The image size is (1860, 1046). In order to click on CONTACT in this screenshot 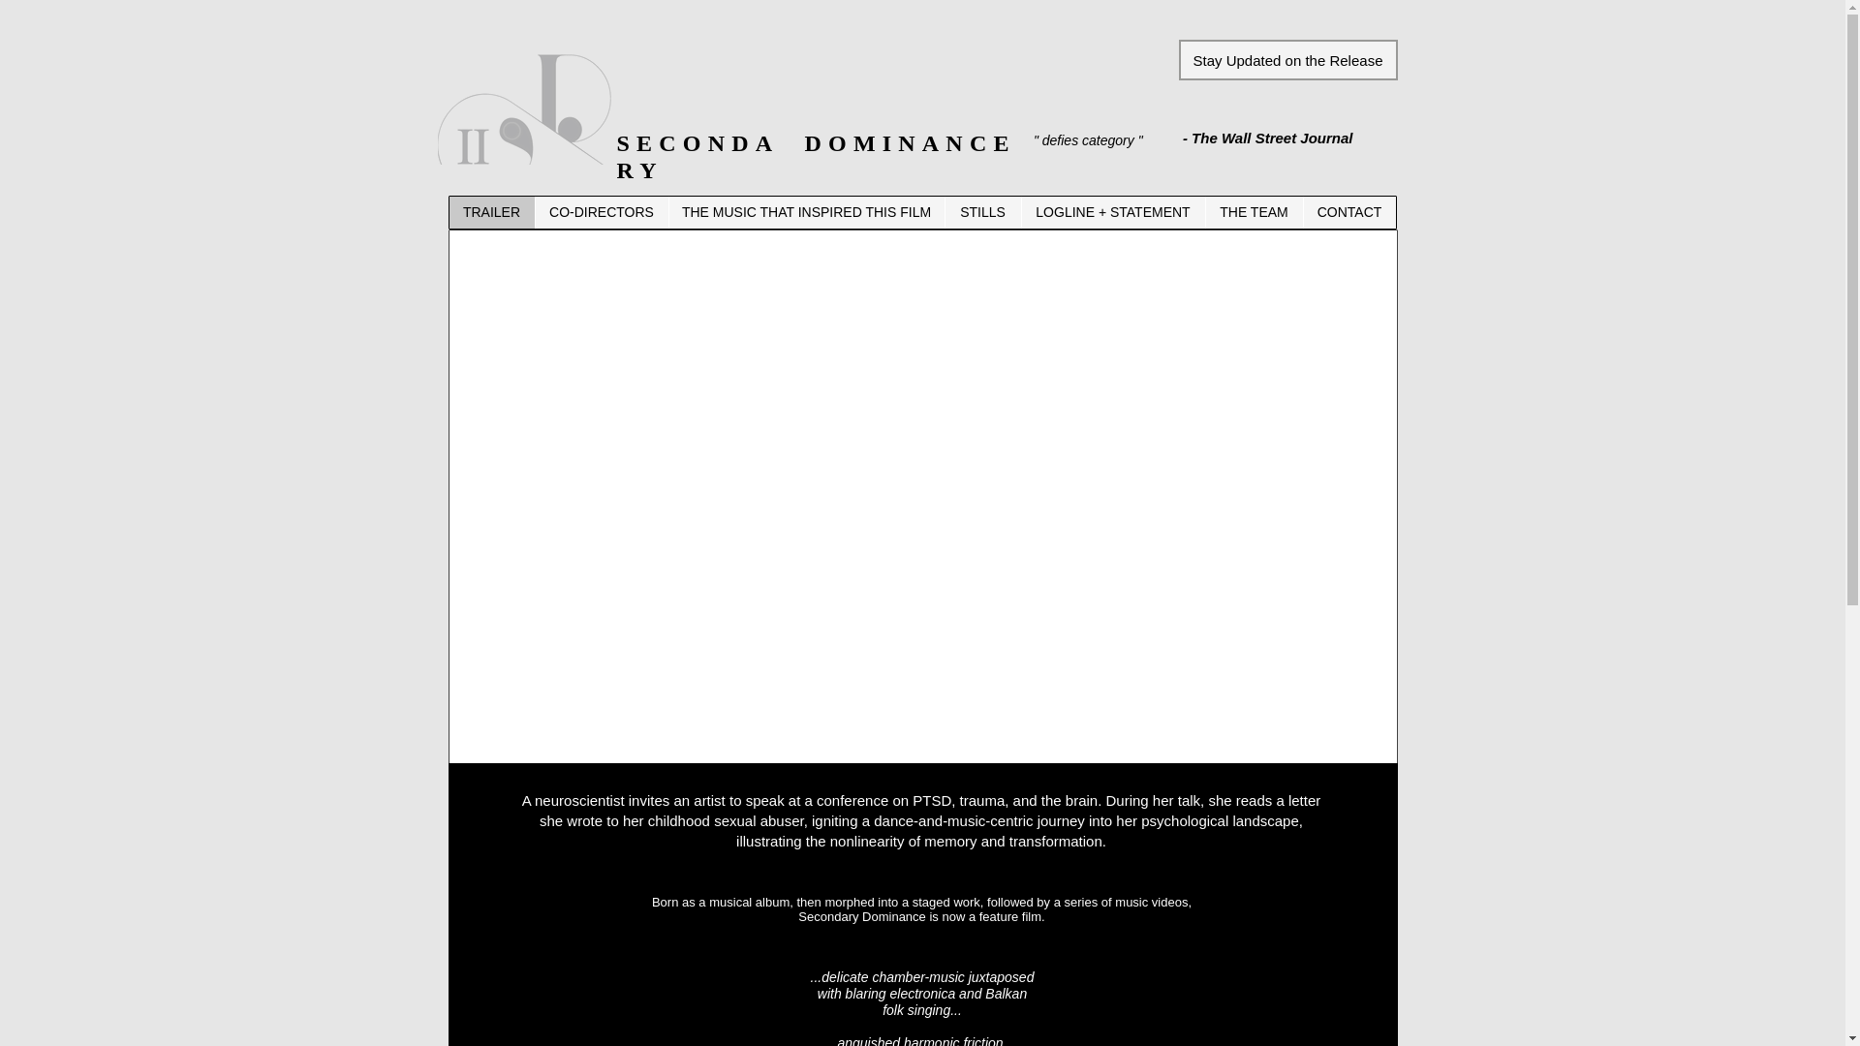, I will do `click(1348, 213)`.